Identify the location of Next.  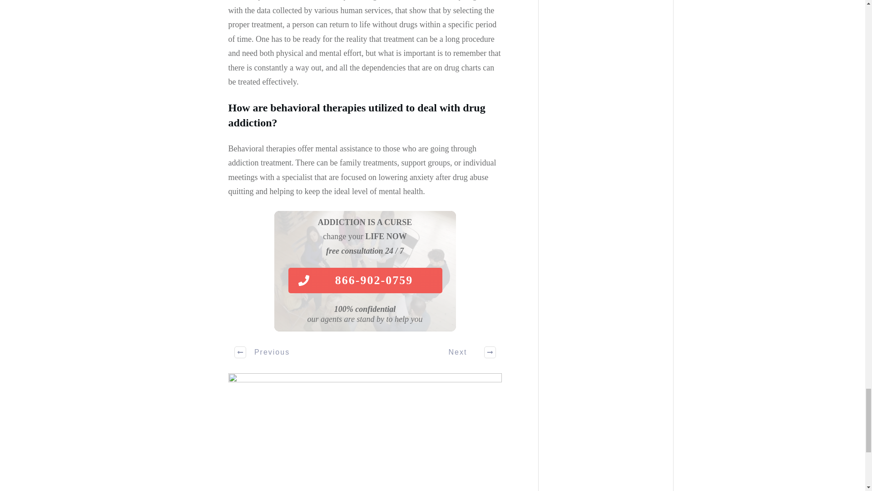
(467, 352).